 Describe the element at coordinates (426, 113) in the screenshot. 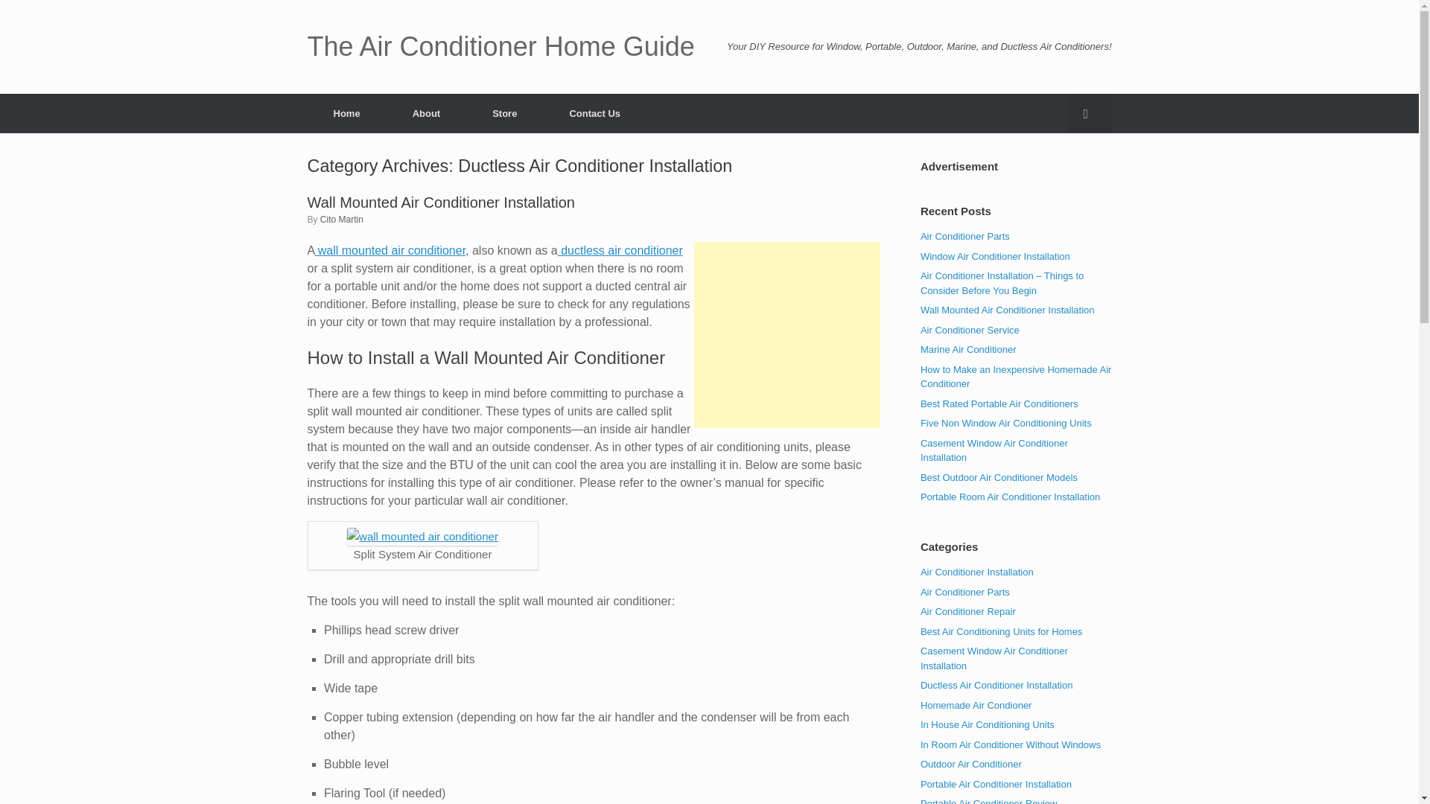

I see `About` at that location.